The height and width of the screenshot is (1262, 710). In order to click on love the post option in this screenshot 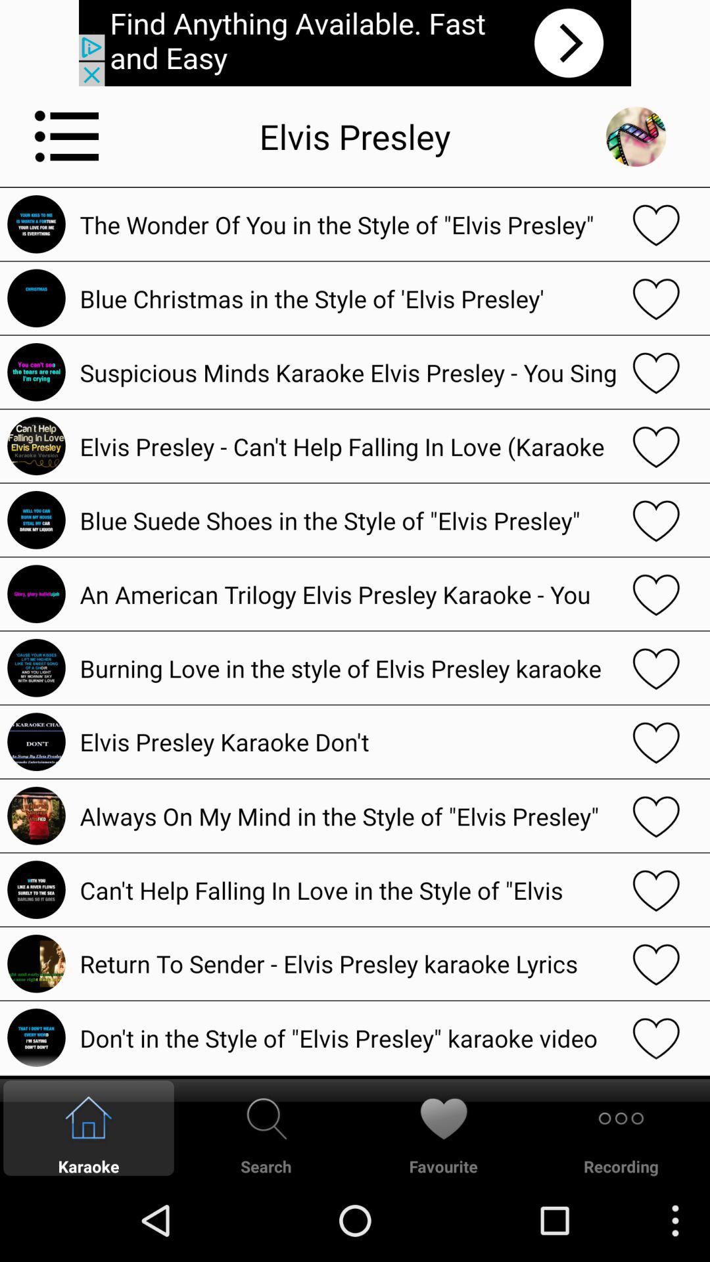, I will do `click(656, 1037)`.